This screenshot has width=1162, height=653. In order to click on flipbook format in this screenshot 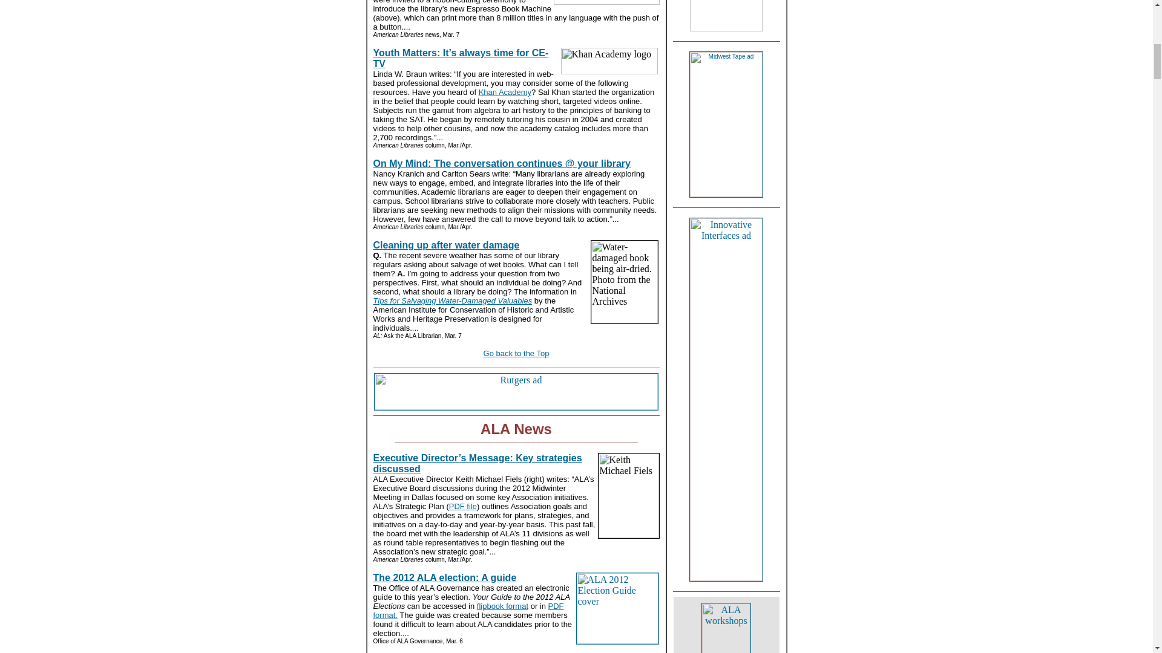, I will do `click(502, 606)`.